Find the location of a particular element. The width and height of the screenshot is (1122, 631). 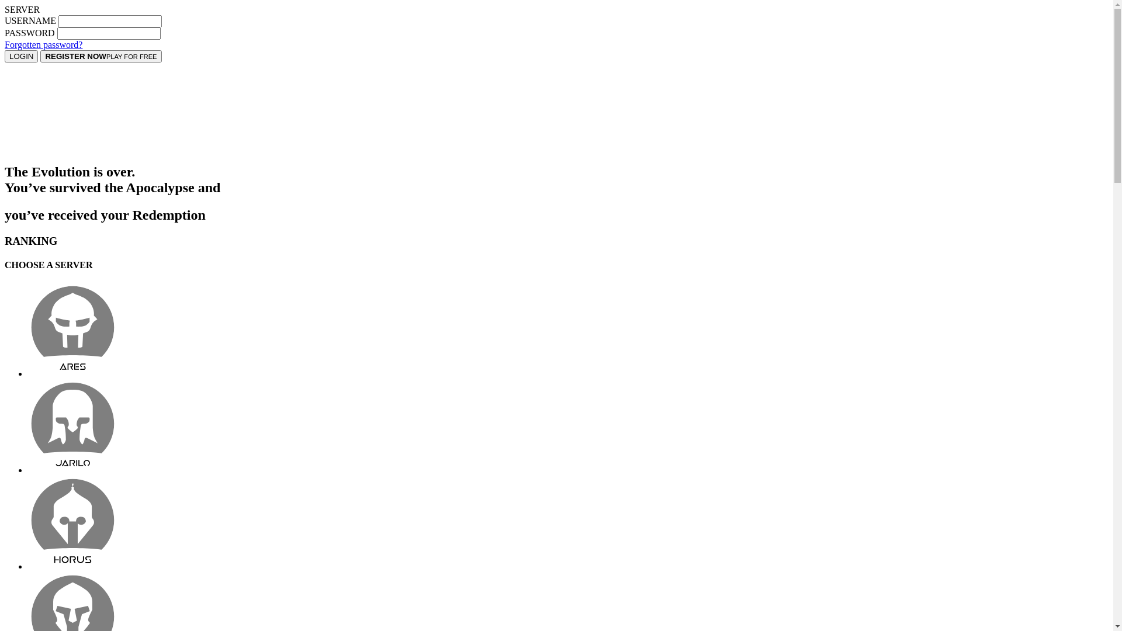

LOGIN is located at coordinates (21, 56).